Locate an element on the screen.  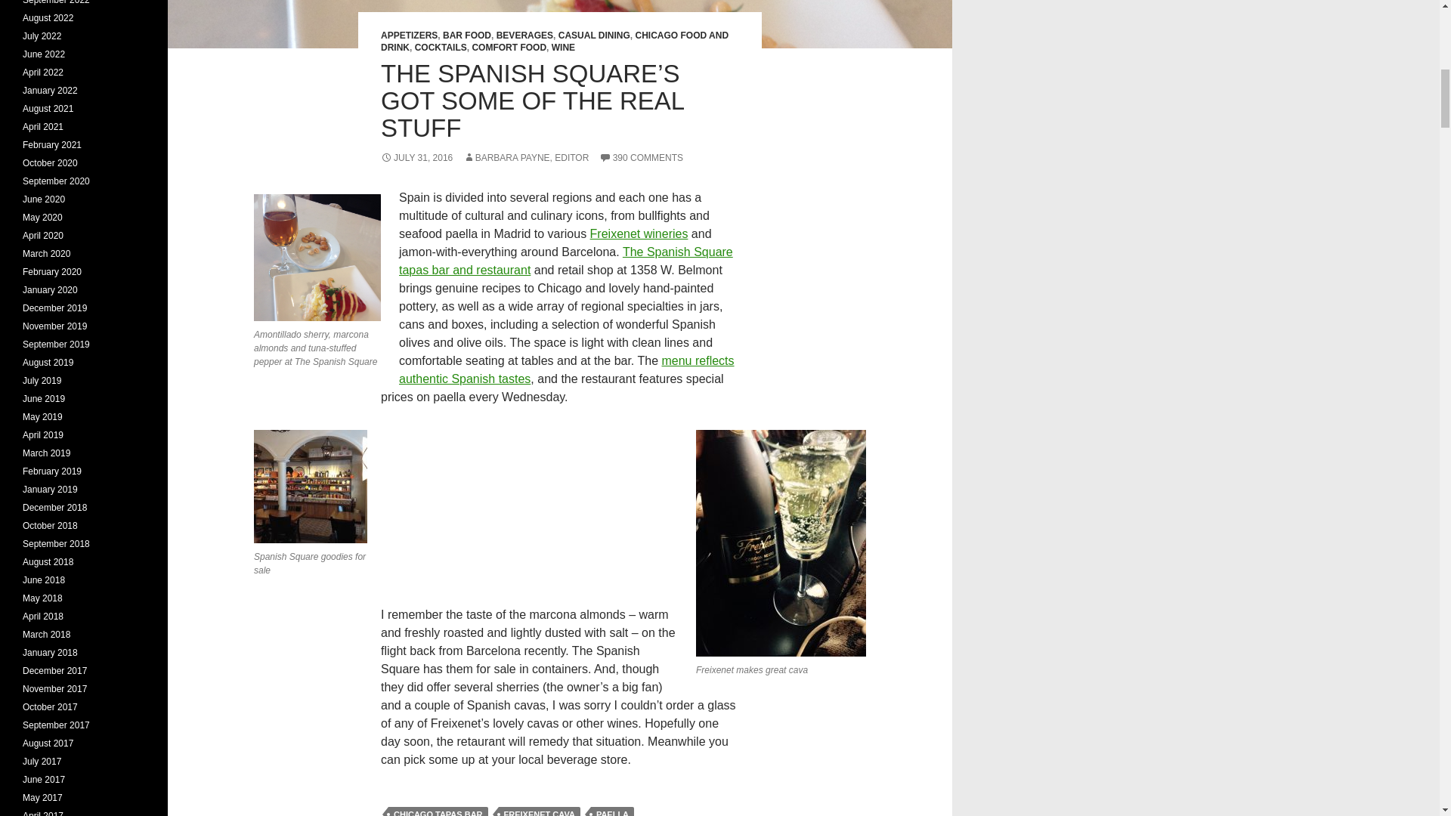
FREIXENET CAVA is located at coordinates (540, 811).